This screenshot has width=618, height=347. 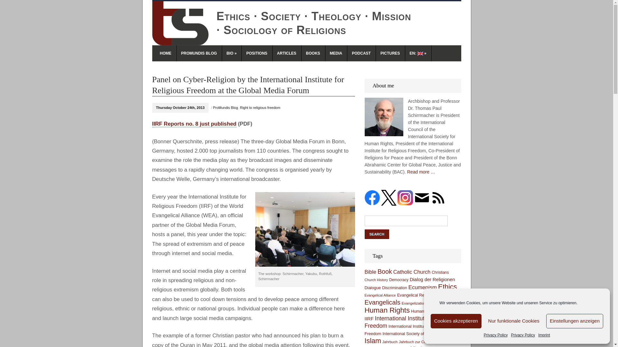 What do you see at coordinates (496, 335) in the screenshot?
I see `Privacy Policy` at bounding box center [496, 335].